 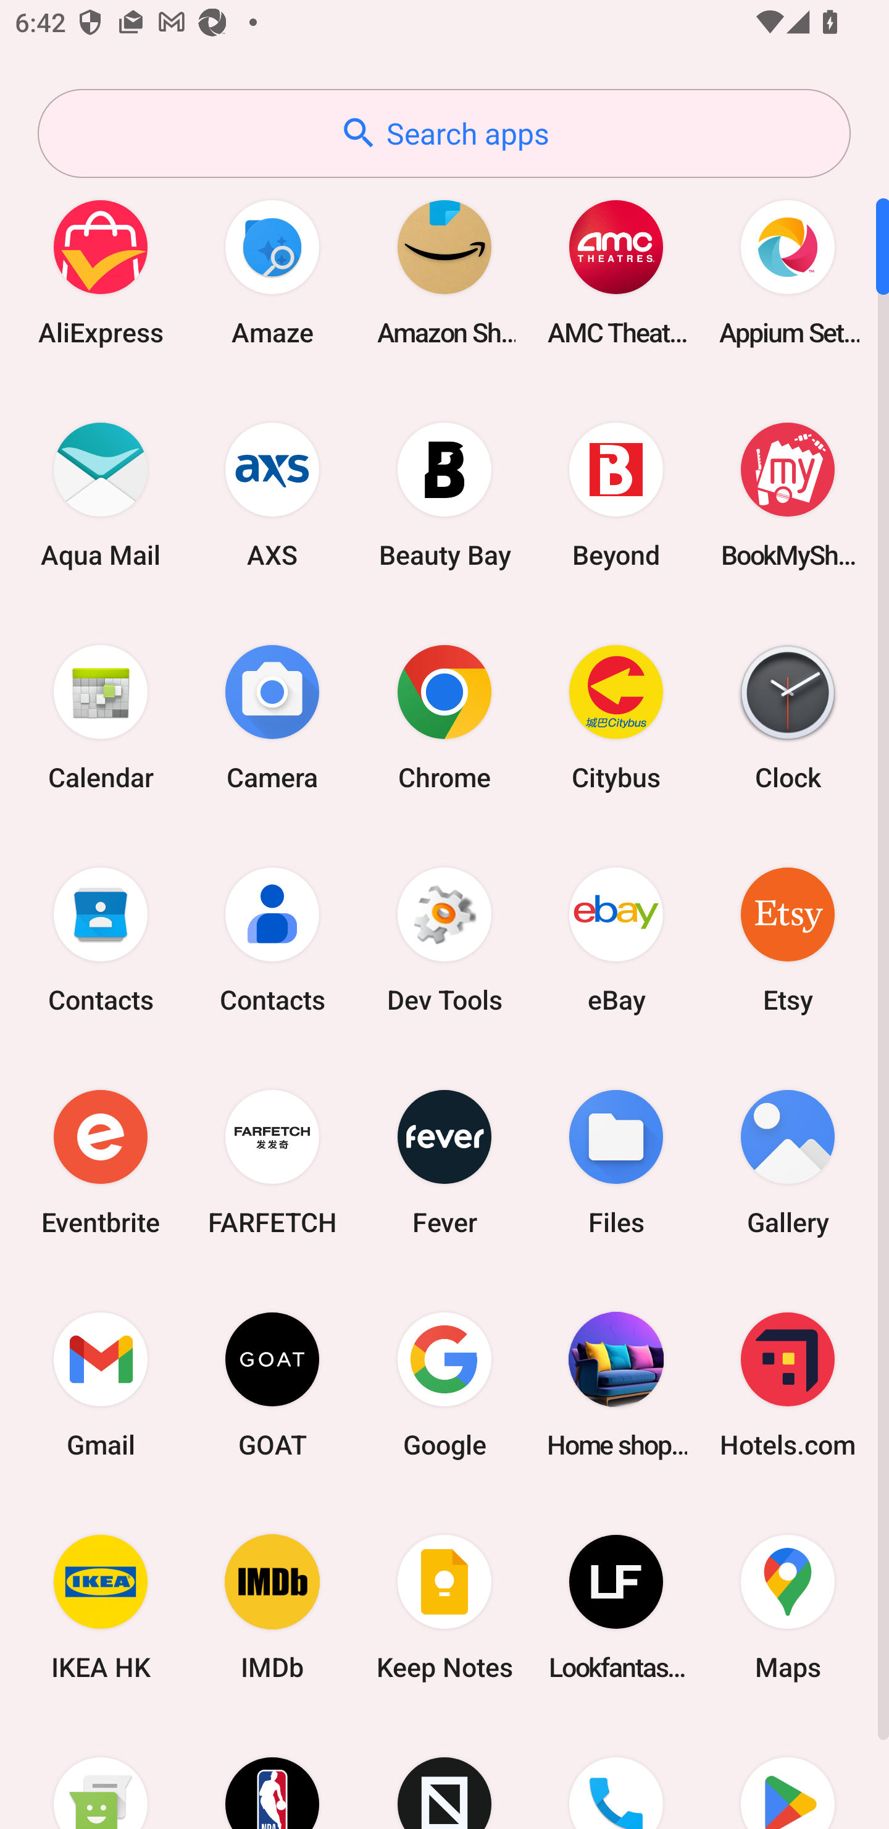 I want to click on Hotels.com, so click(x=788, y=1384).